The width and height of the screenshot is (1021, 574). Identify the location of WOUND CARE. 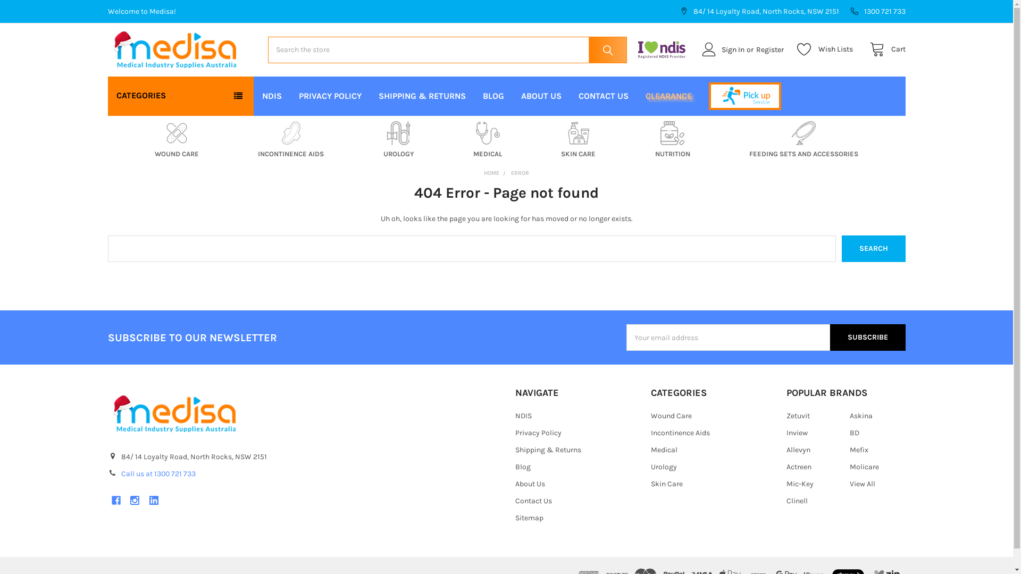
(177, 140).